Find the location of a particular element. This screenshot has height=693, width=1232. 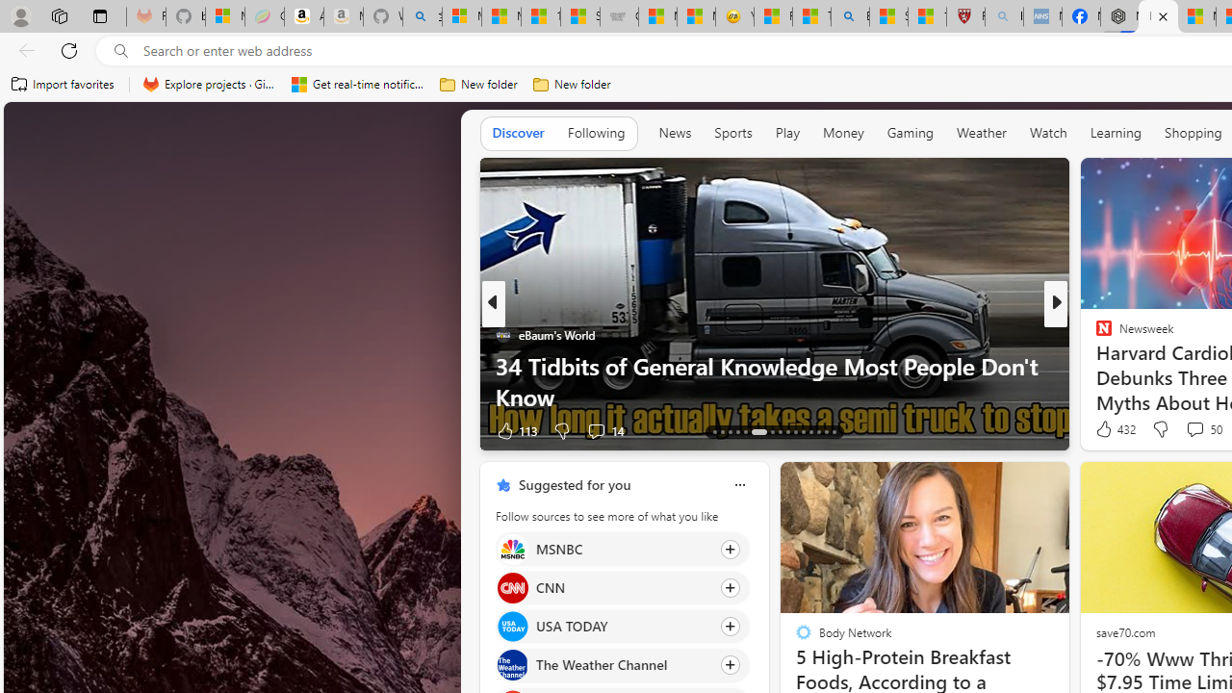

256 Like is located at coordinates (1109, 430).